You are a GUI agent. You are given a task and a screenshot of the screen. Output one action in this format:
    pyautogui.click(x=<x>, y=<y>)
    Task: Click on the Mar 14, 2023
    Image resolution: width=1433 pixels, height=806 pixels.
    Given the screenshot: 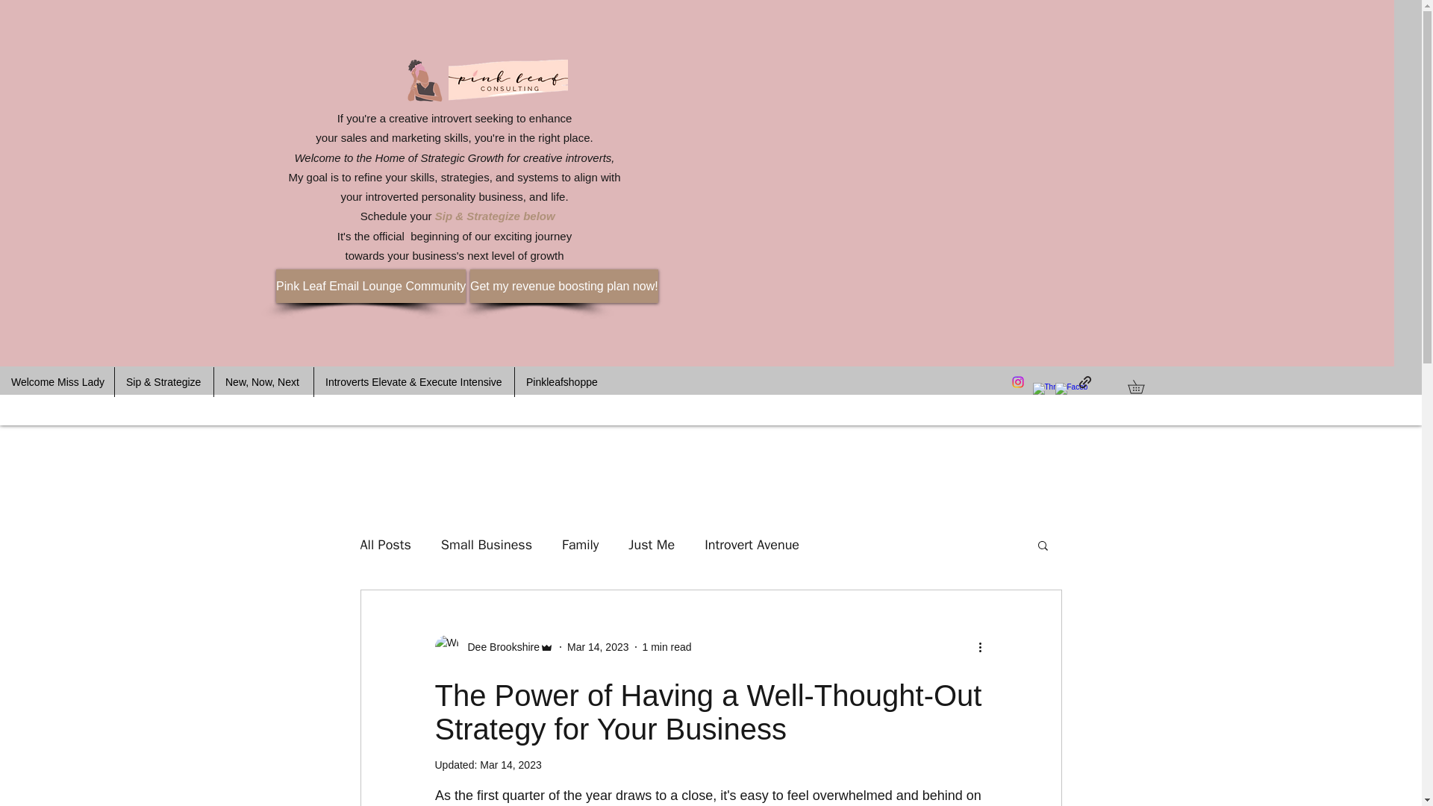 What is the action you would take?
    pyautogui.click(x=511, y=764)
    